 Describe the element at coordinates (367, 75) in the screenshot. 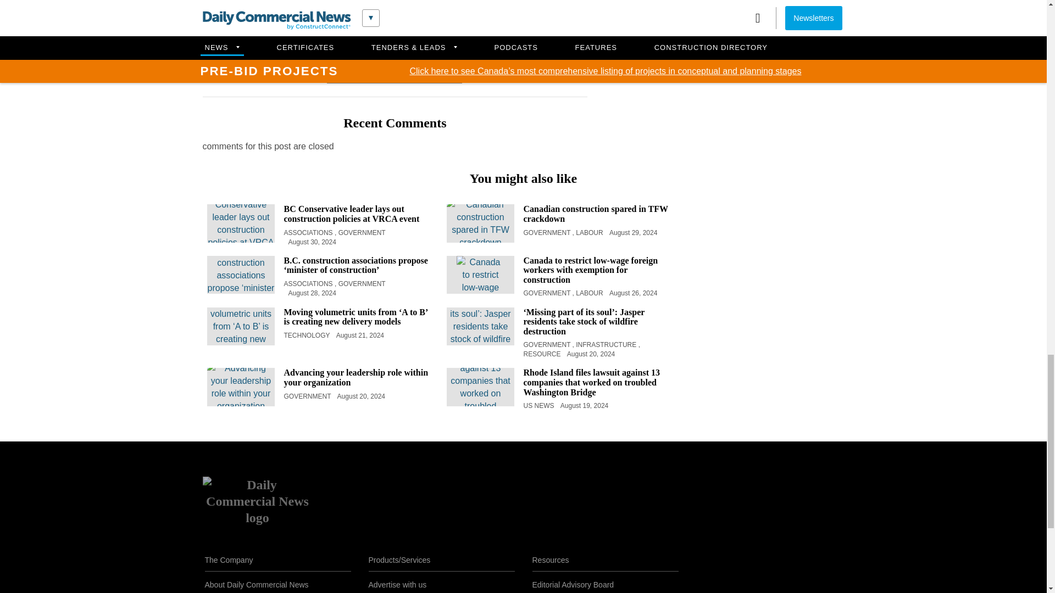

I see `Twitter` at that location.